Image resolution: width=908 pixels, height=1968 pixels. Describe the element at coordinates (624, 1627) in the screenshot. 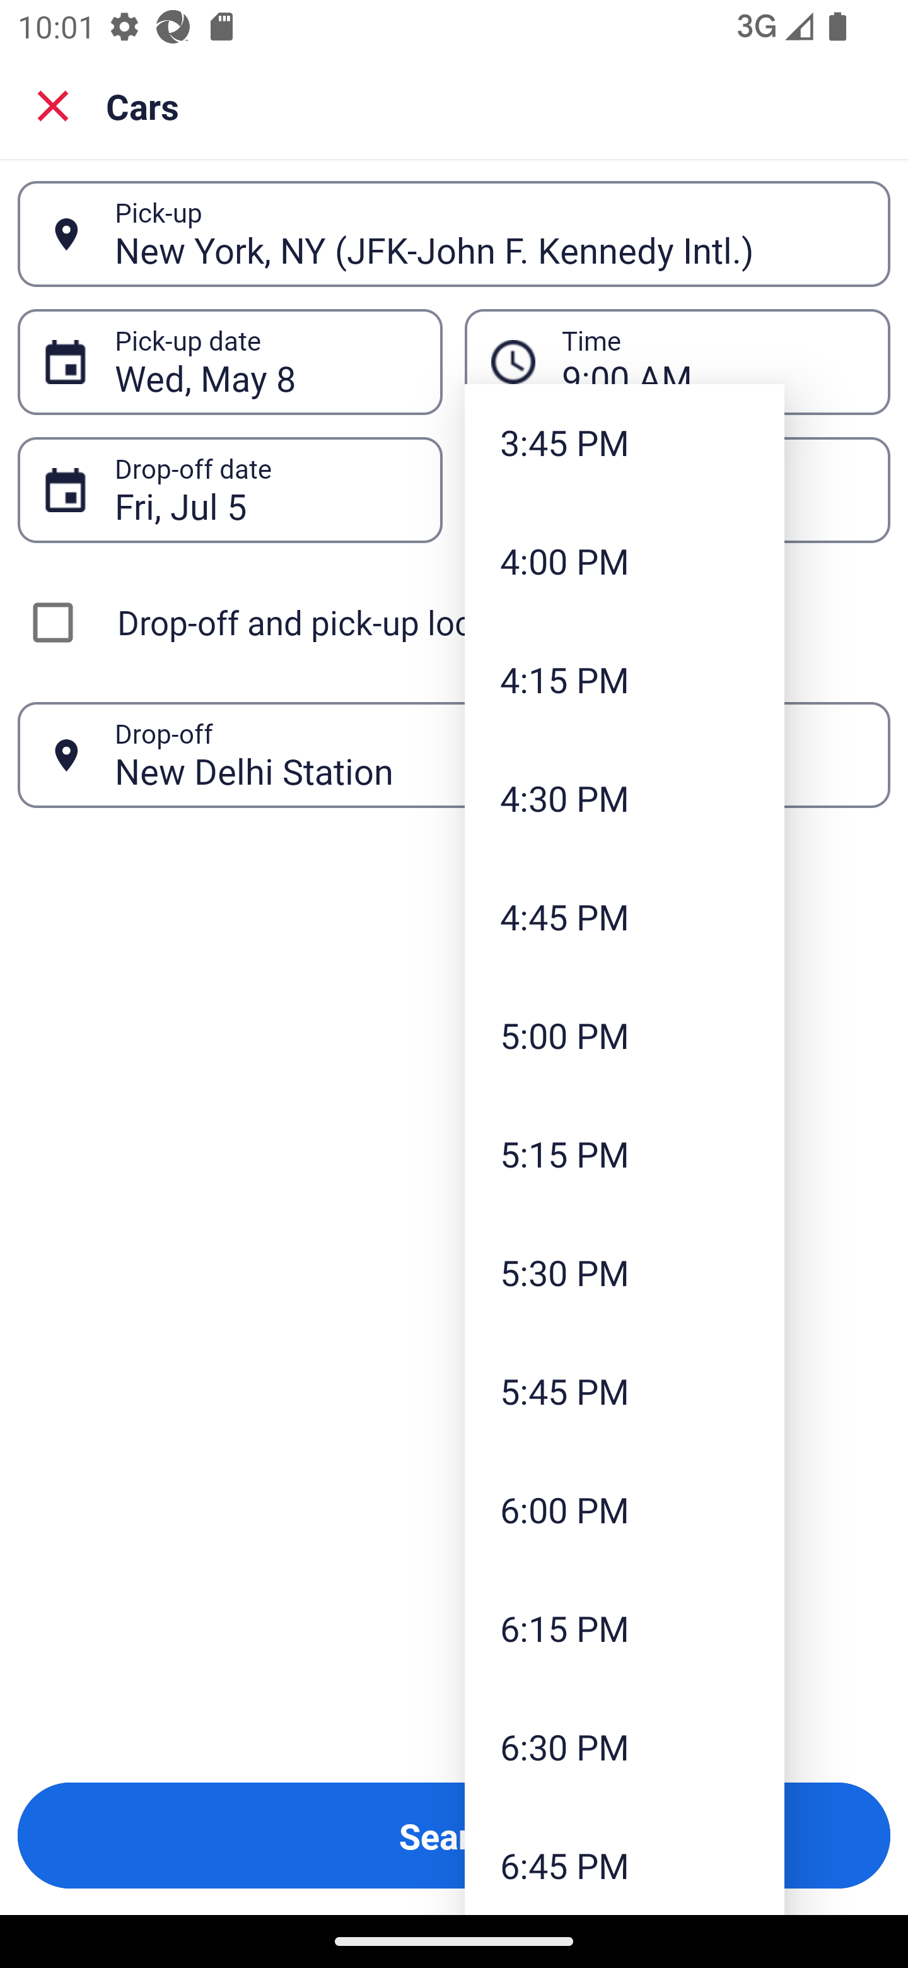

I see `6:15 PM` at that location.